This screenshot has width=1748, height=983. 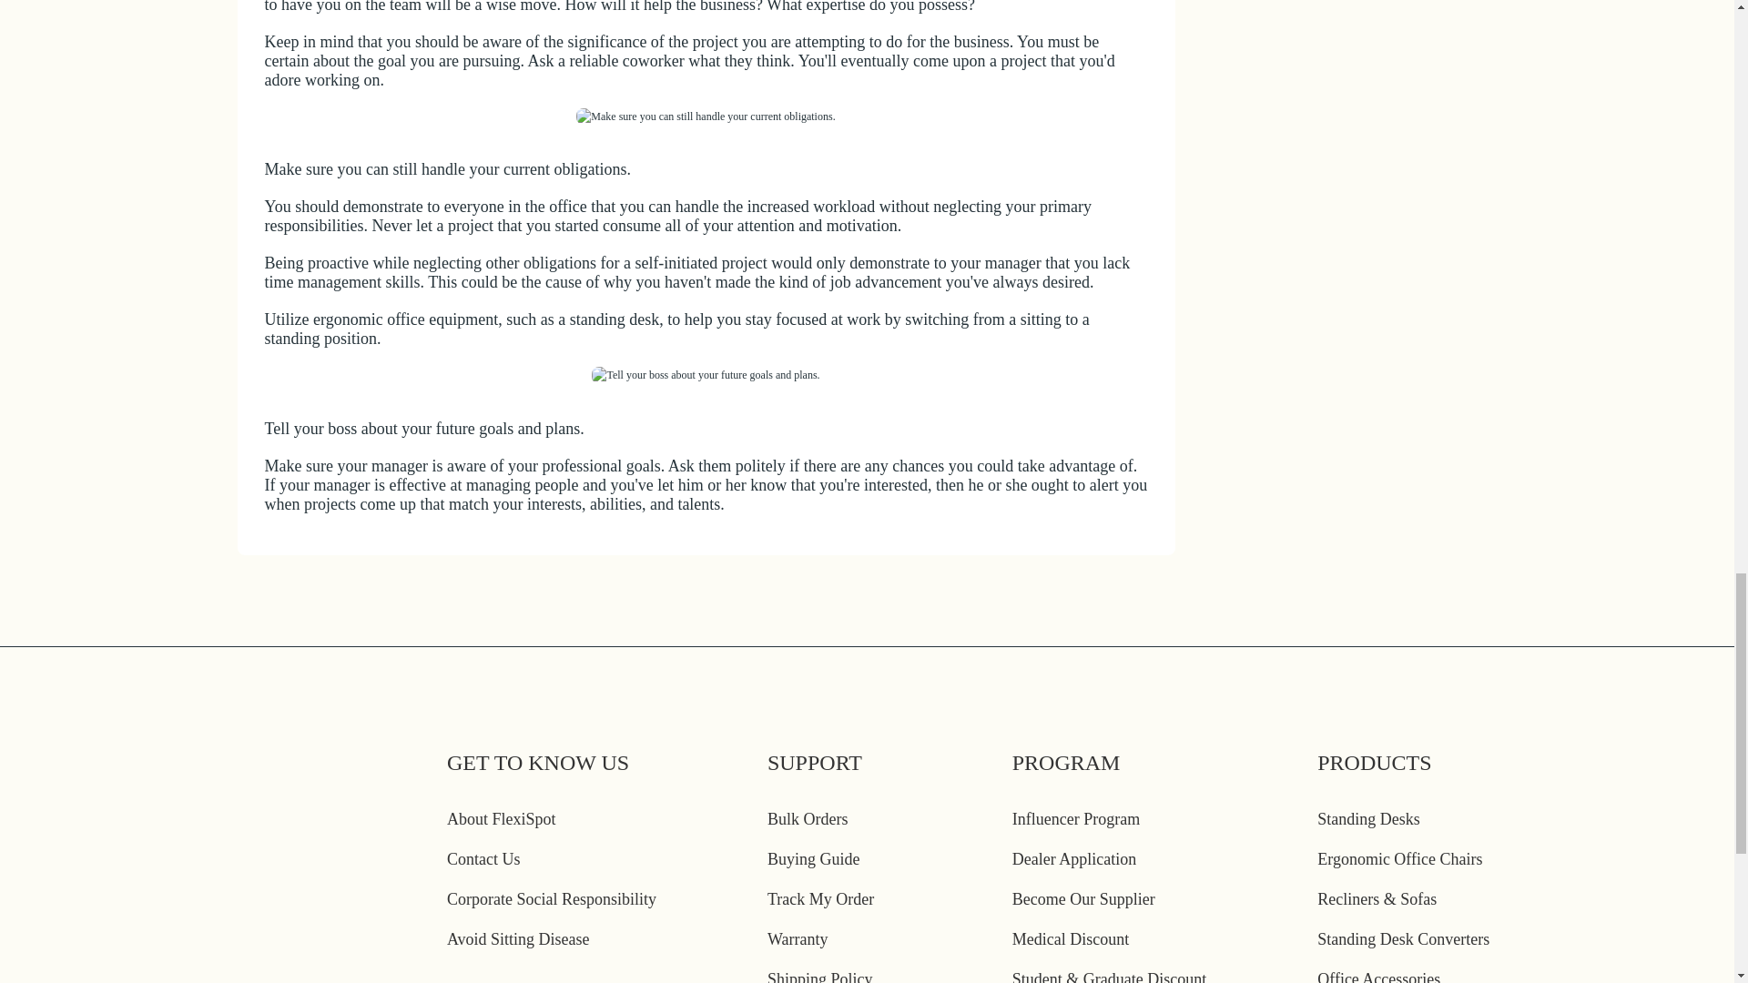 What do you see at coordinates (706, 117) in the screenshot?
I see `Make sure you can still handle your current obligations.` at bounding box center [706, 117].